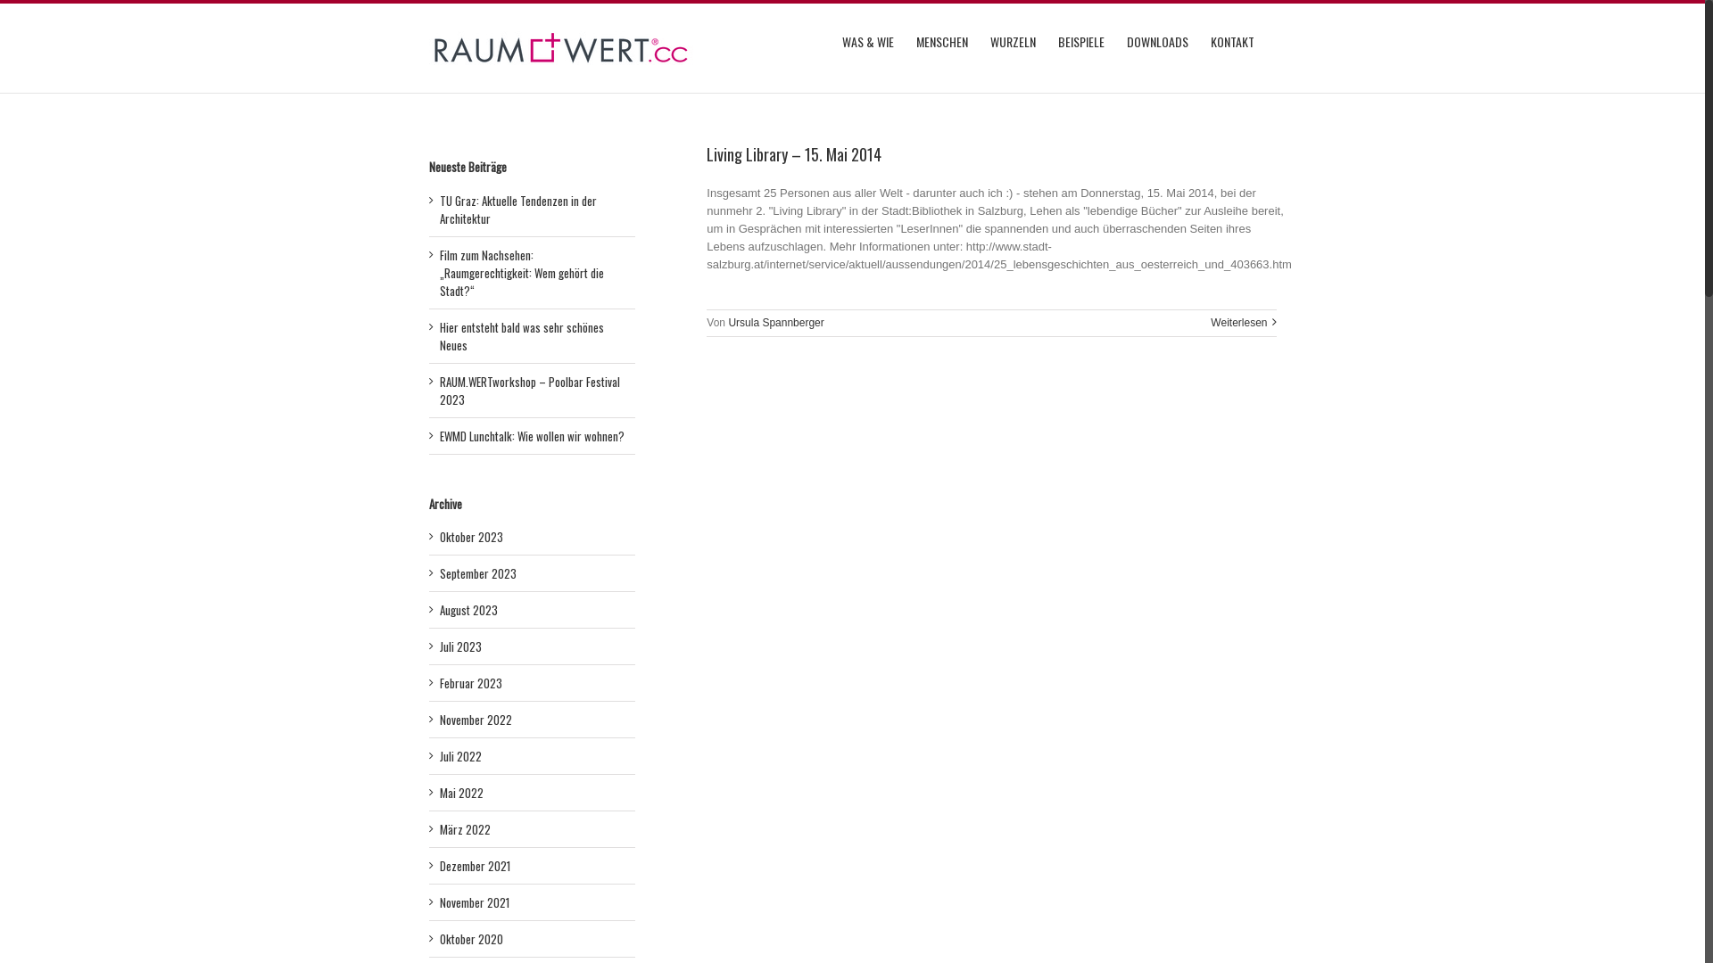 The image size is (1713, 963). Describe the element at coordinates (459, 756) in the screenshot. I see `Juli 2022` at that location.